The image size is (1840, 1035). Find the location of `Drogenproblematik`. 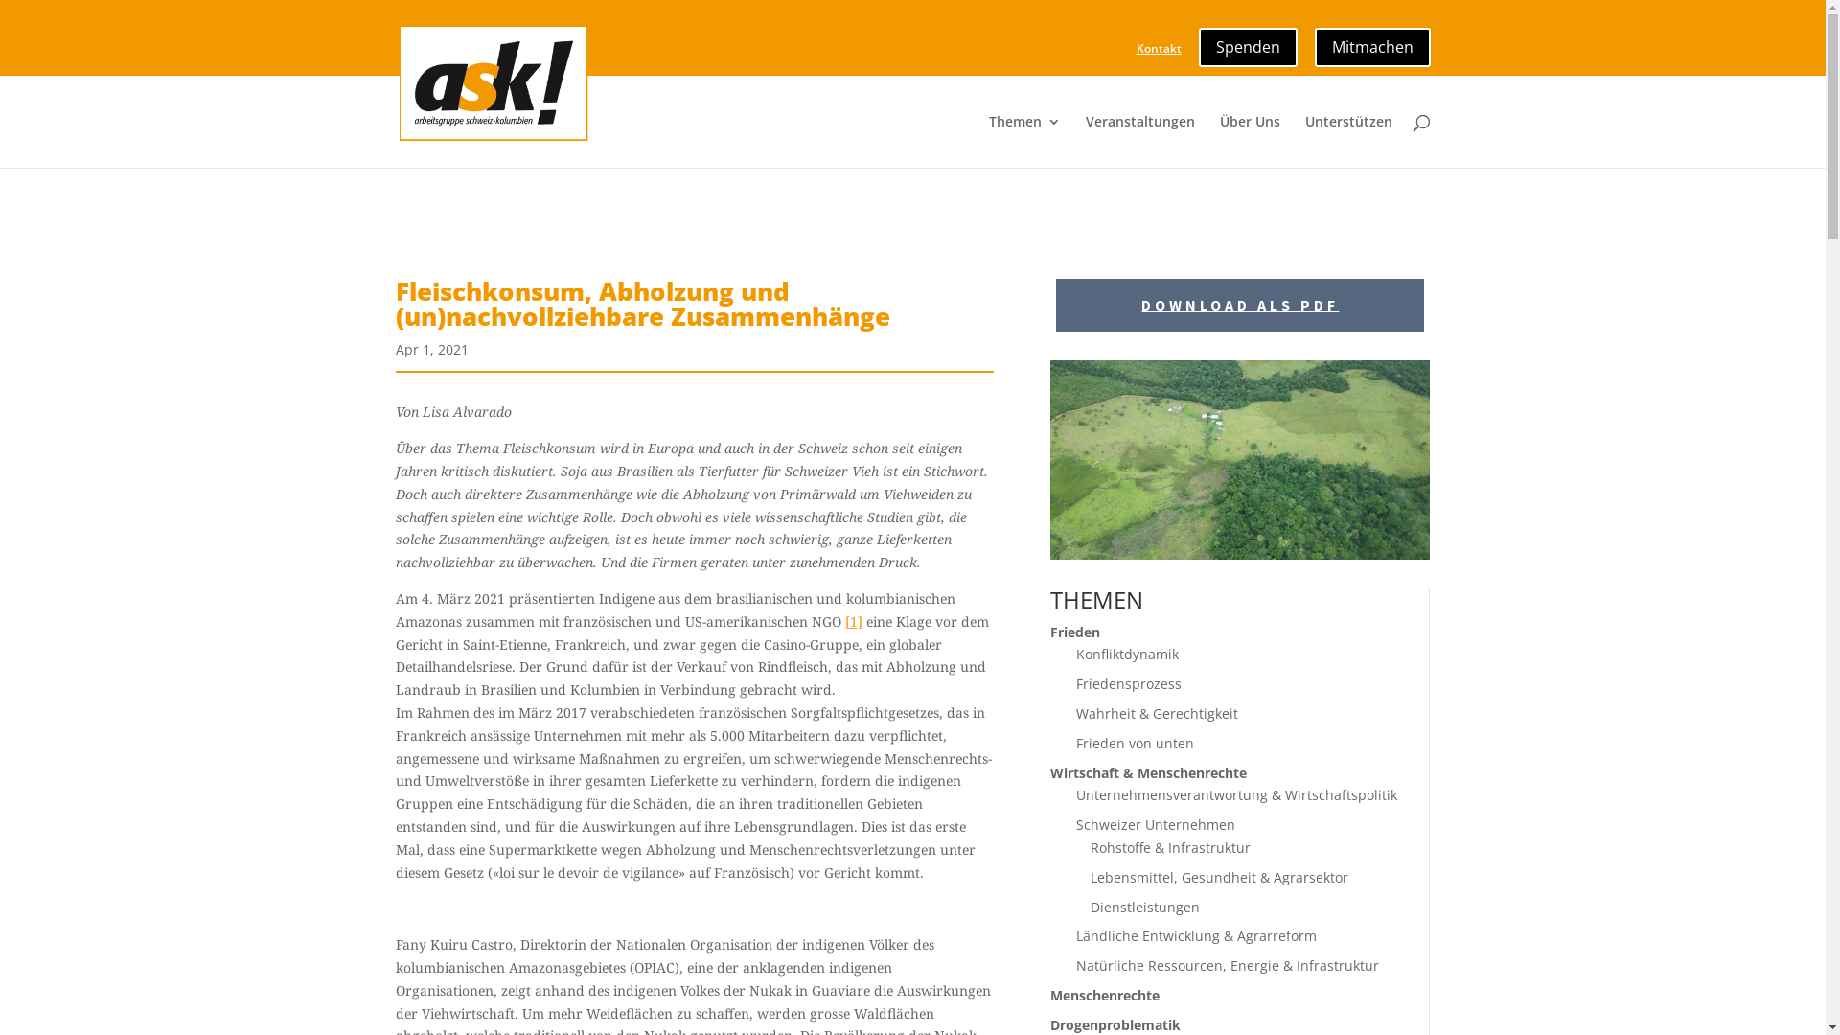

Drogenproblematik is located at coordinates (1115, 1025).